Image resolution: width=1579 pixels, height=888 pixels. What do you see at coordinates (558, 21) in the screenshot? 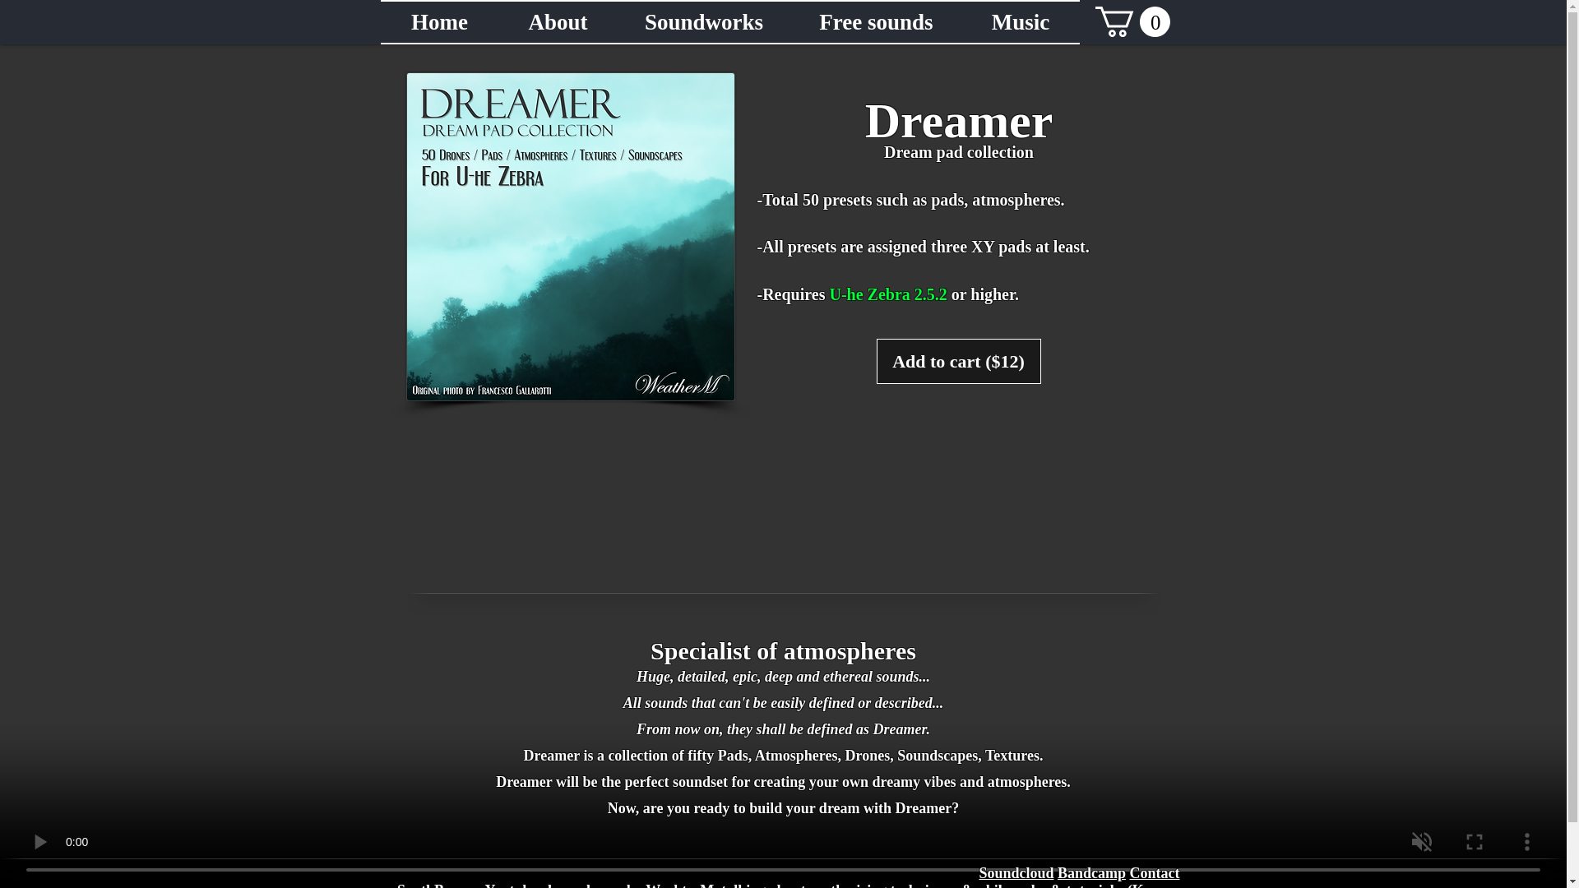
I see `About` at bounding box center [558, 21].